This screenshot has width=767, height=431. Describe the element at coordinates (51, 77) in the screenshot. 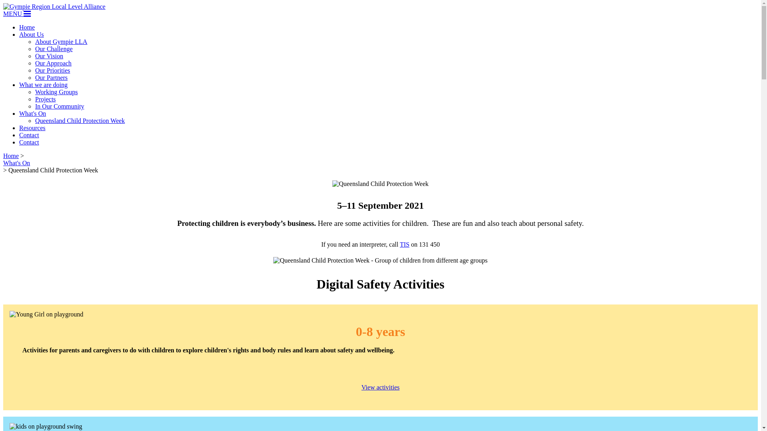

I see `Our Partners` at that location.